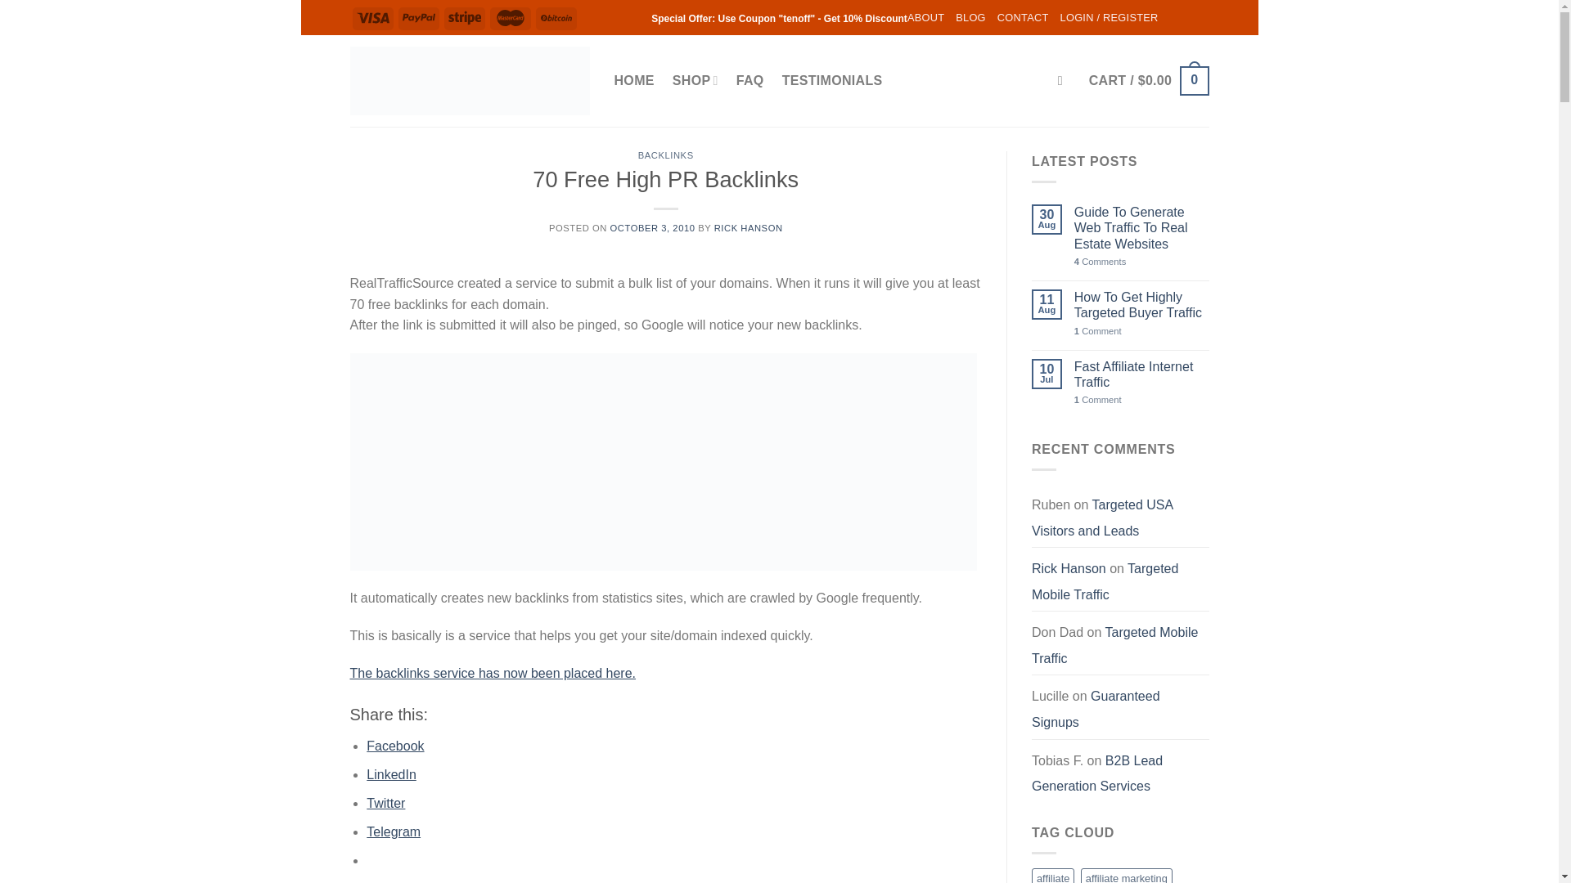 Image resolution: width=1571 pixels, height=883 pixels. I want to click on The backlinks service has now been placed here., so click(493, 673).